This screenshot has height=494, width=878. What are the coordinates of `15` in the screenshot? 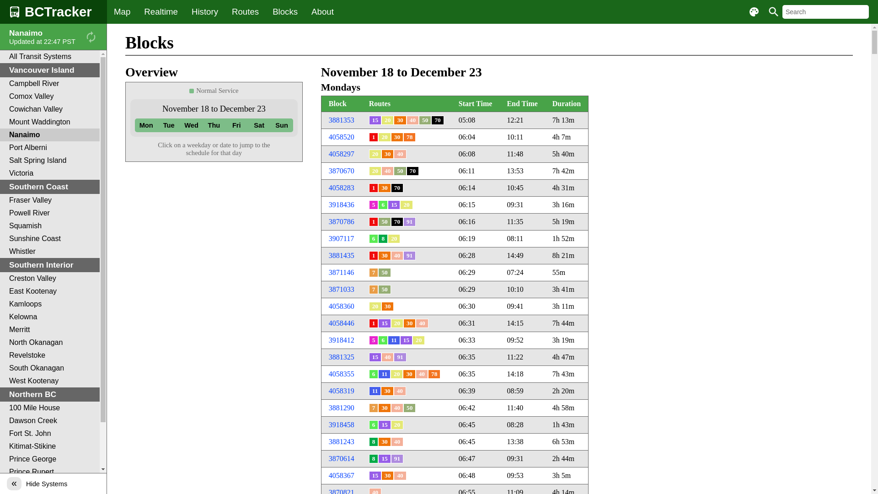 It's located at (384, 459).